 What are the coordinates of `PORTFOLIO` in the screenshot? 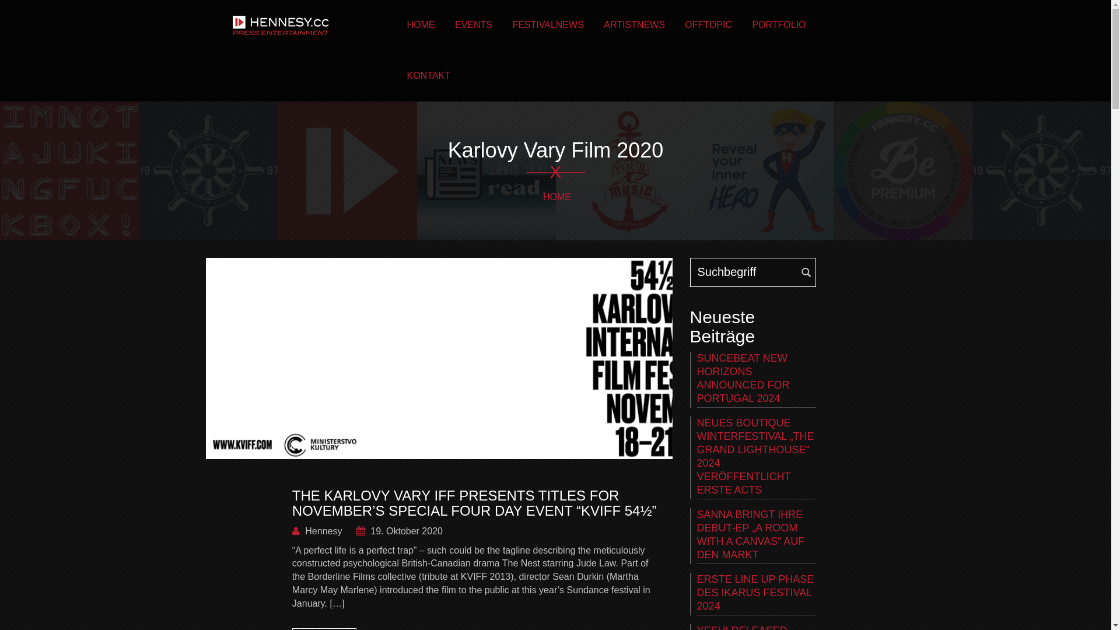 It's located at (779, 26).